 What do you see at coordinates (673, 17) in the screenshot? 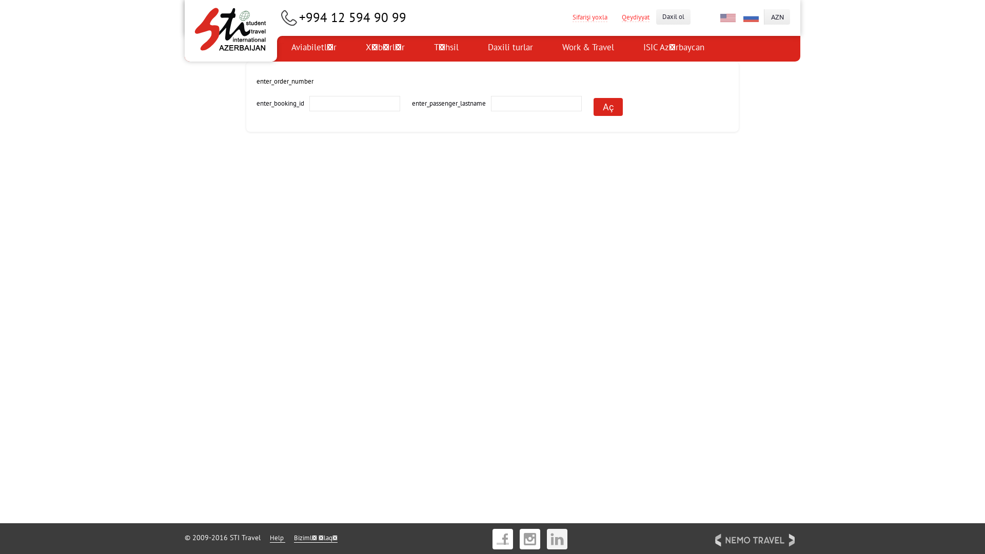
I see `Daxil ol` at bounding box center [673, 17].